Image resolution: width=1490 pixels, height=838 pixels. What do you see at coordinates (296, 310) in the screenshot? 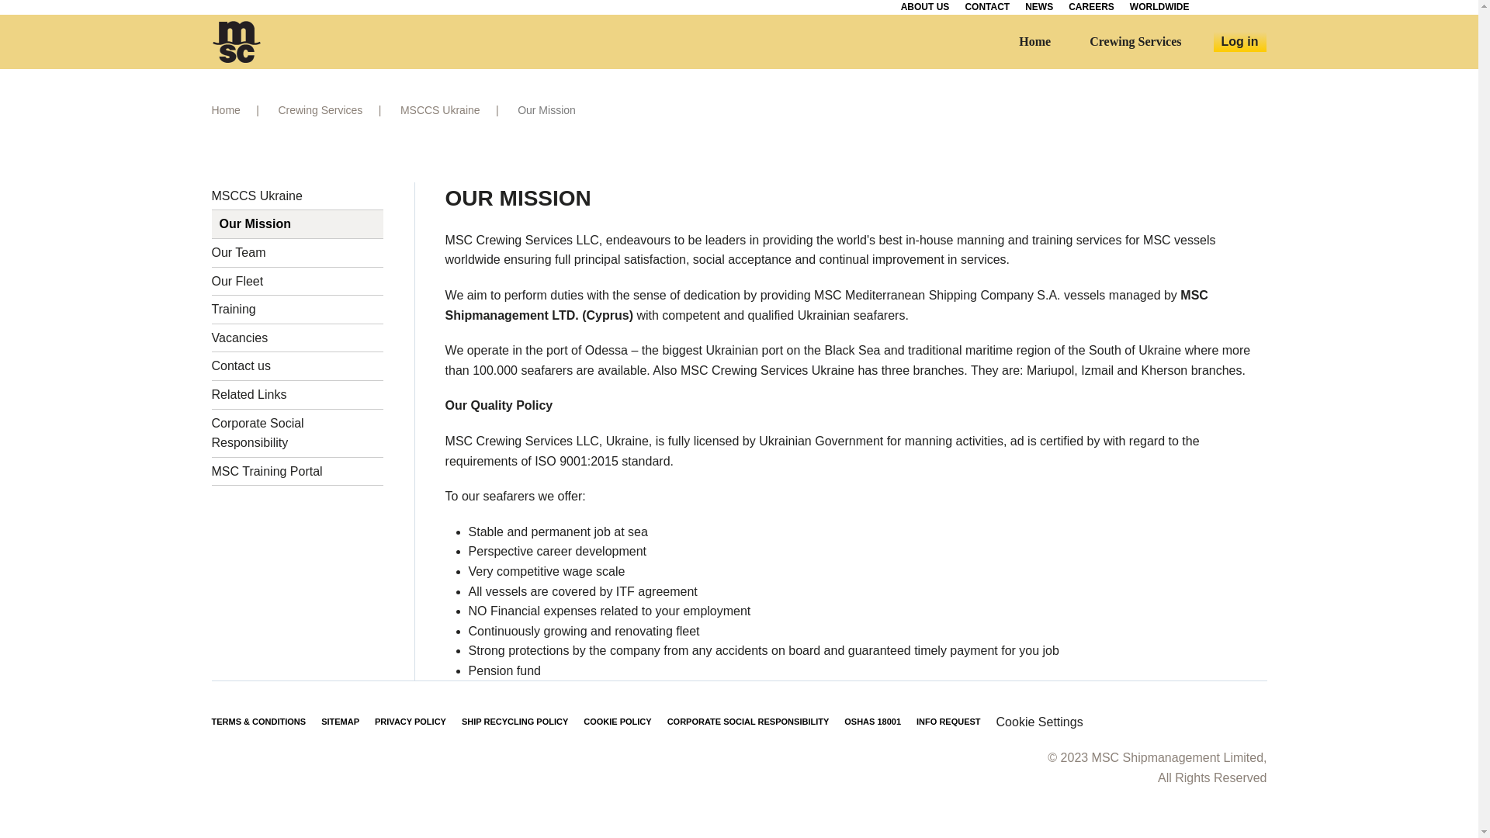
I see `Training` at bounding box center [296, 310].